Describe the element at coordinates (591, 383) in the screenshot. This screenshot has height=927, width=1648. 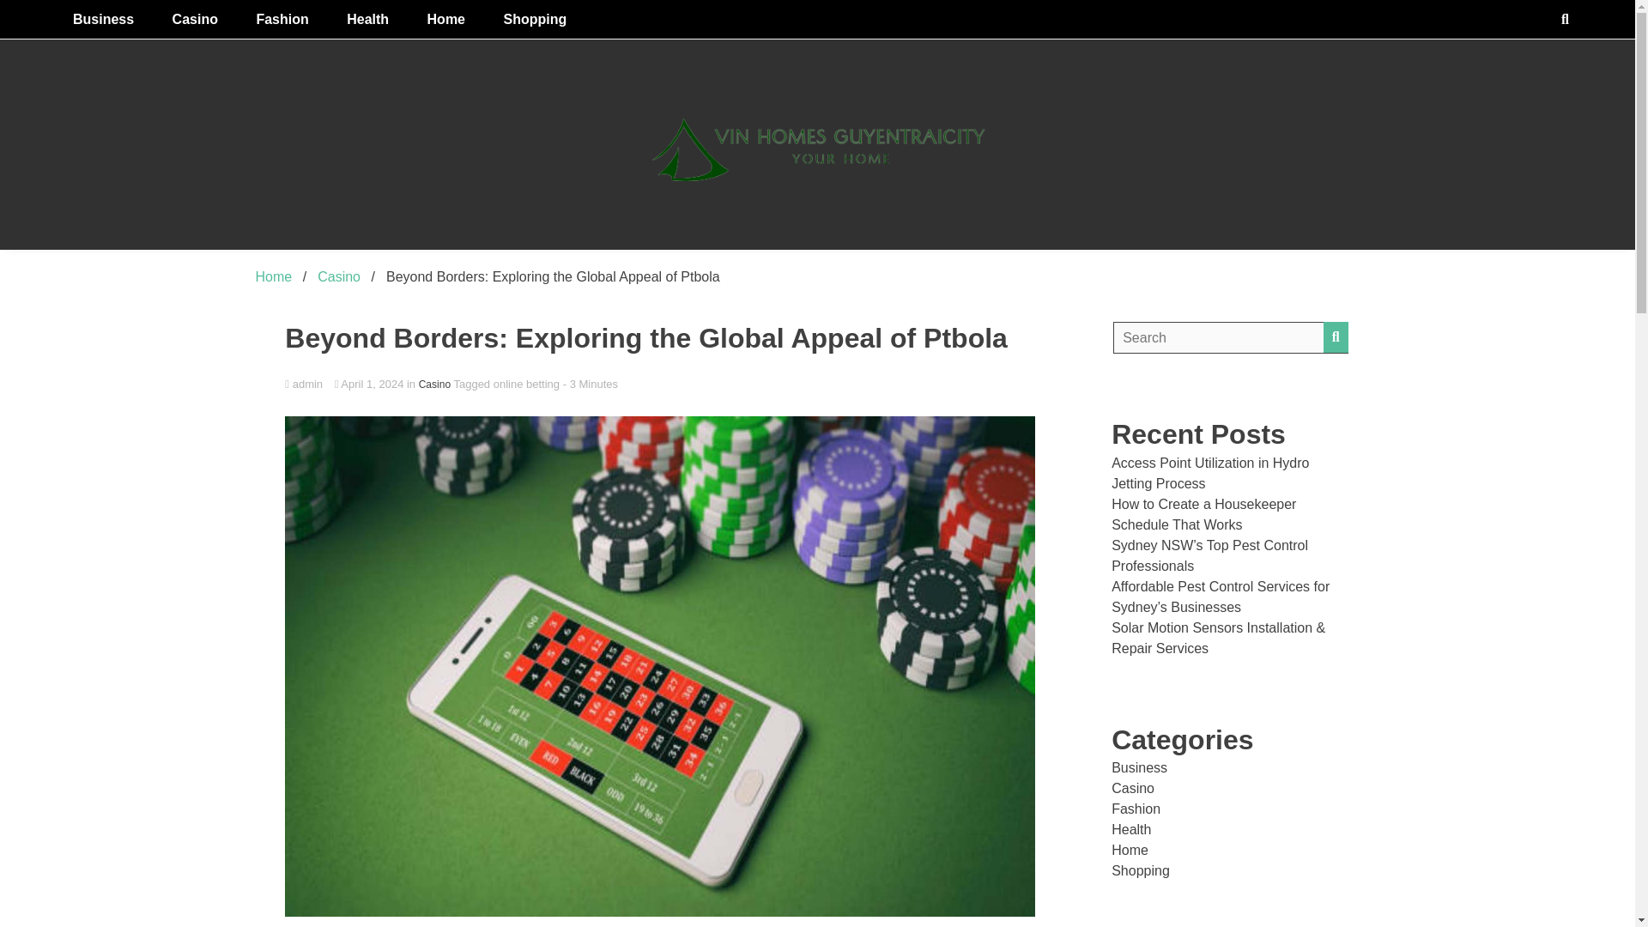
I see `Estimated Reading Time of Article` at that location.